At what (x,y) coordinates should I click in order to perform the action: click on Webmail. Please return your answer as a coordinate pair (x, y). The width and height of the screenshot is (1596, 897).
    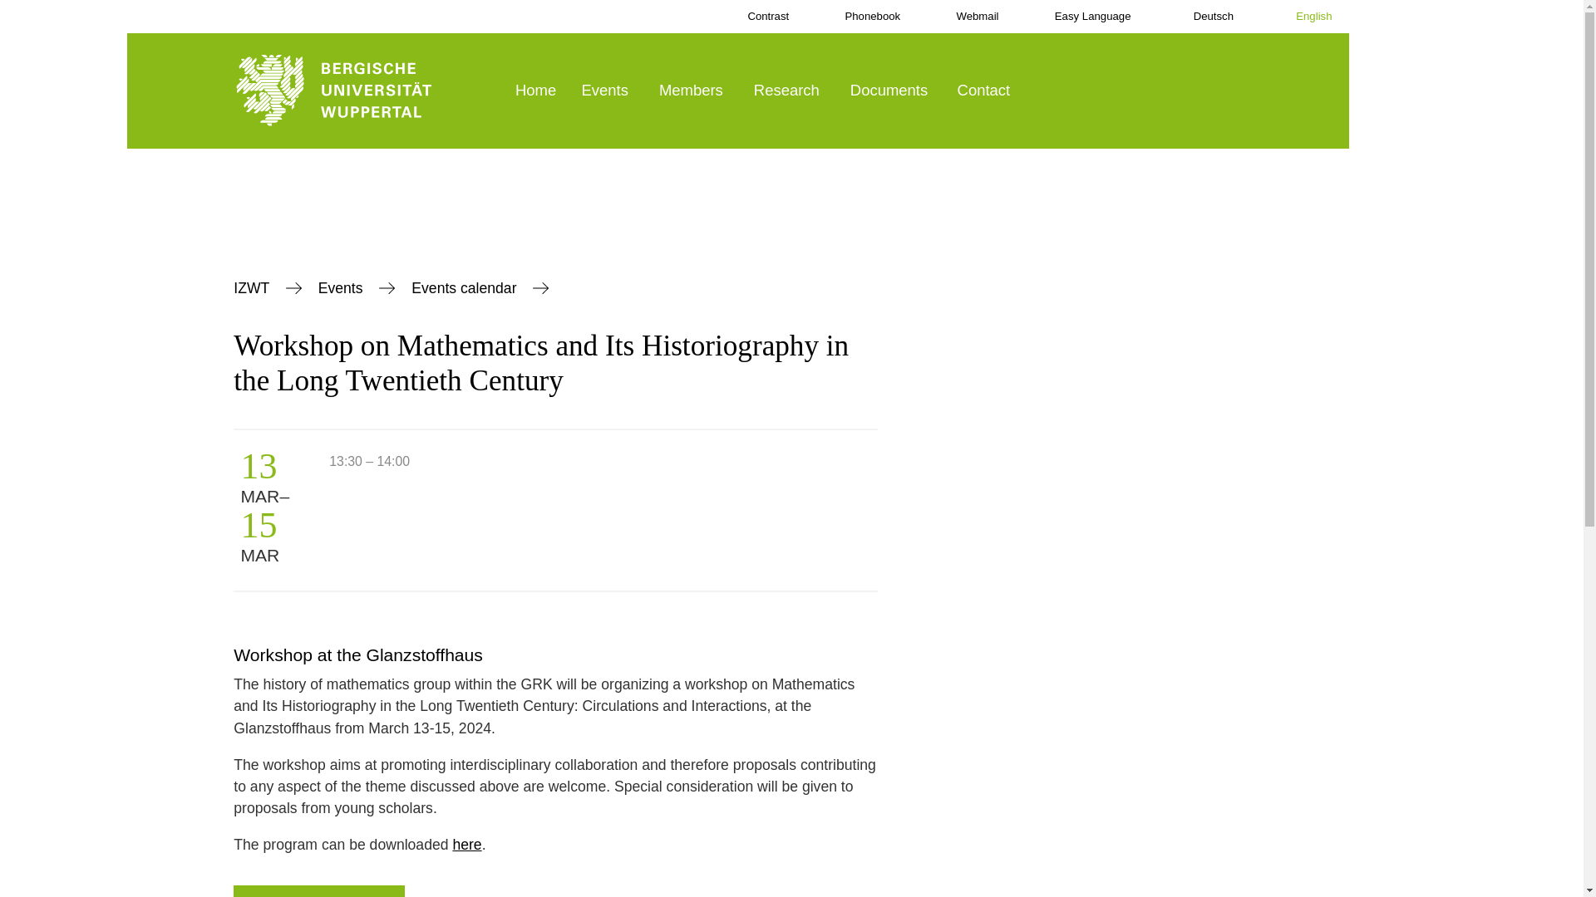
    Looking at the image, I should click on (966, 17).